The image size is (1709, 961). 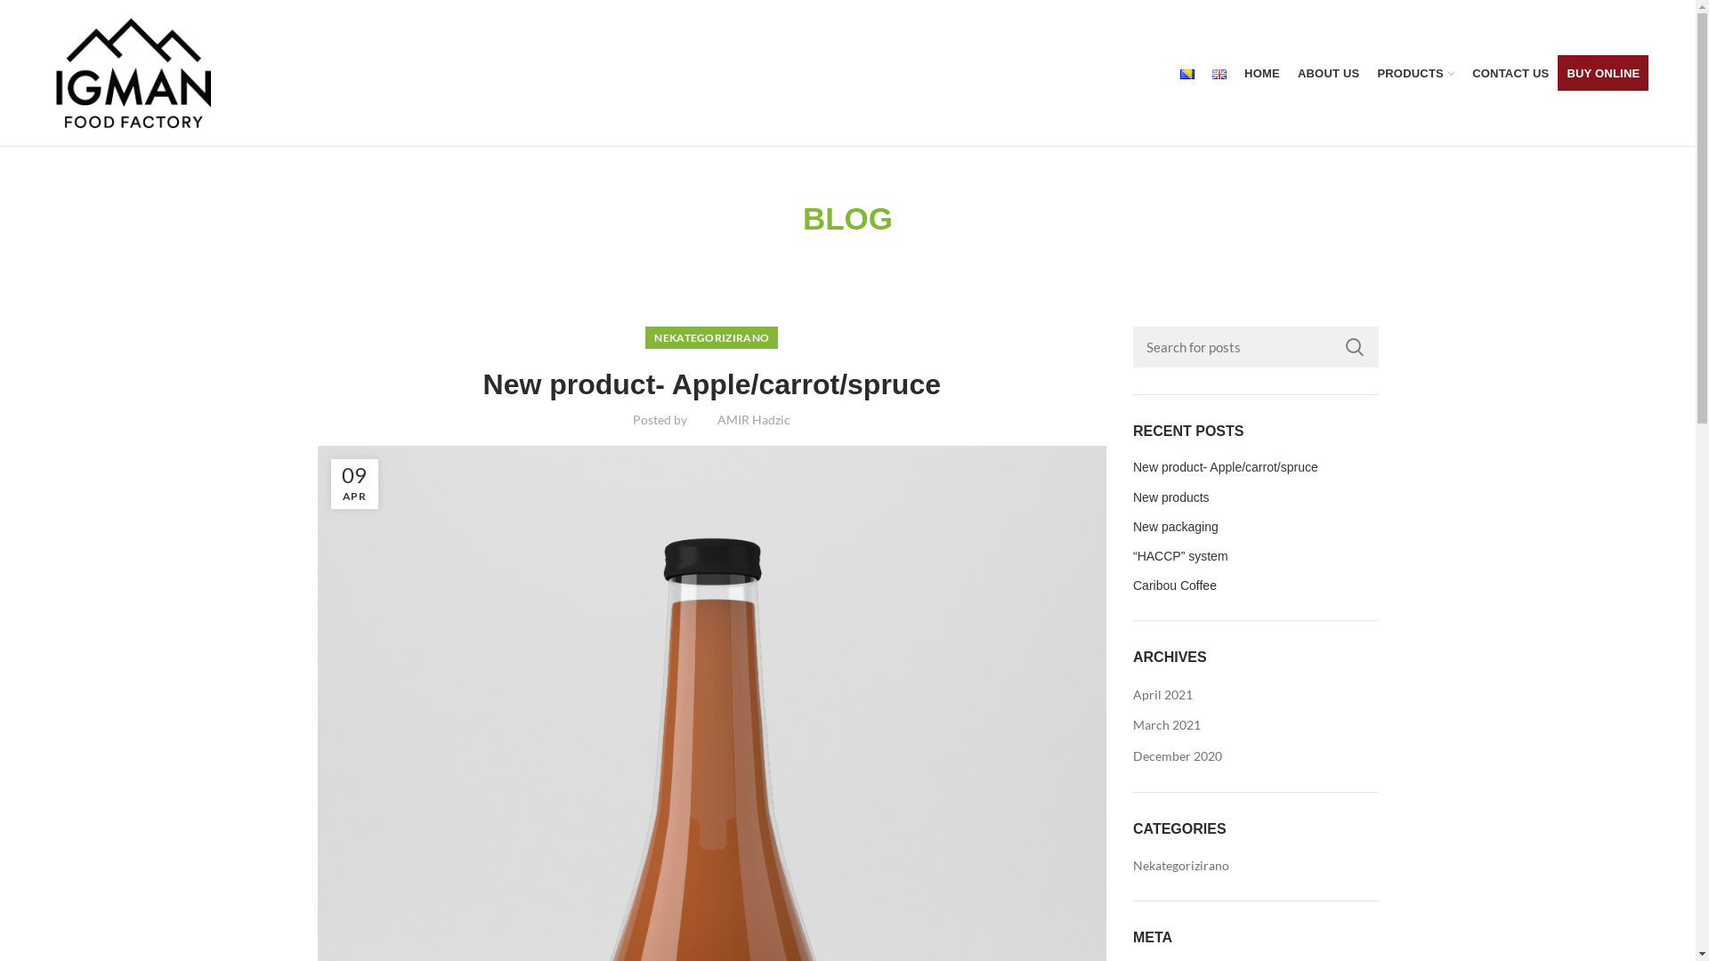 What do you see at coordinates (1603, 73) in the screenshot?
I see `BUY ONLINE` at bounding box center [1603, 73].